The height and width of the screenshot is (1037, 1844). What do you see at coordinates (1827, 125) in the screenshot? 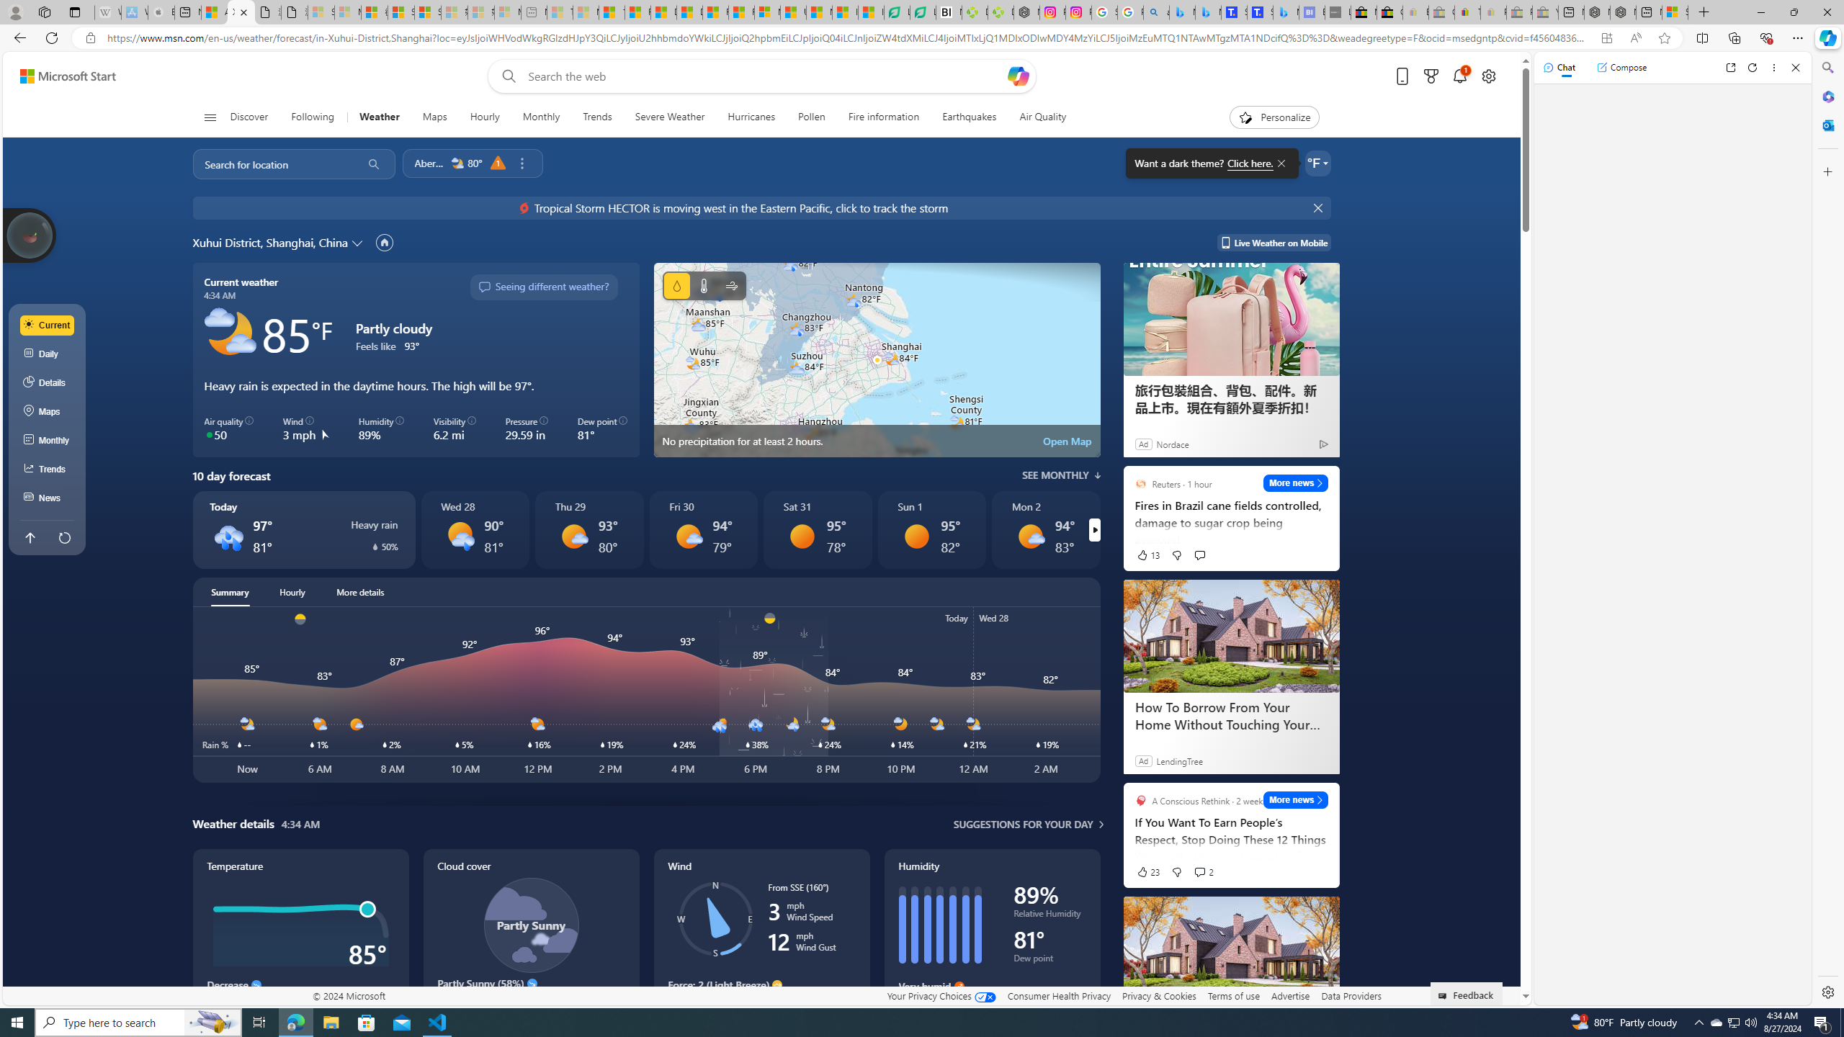
I see `Outlook` at bounding box center [1827, 125].